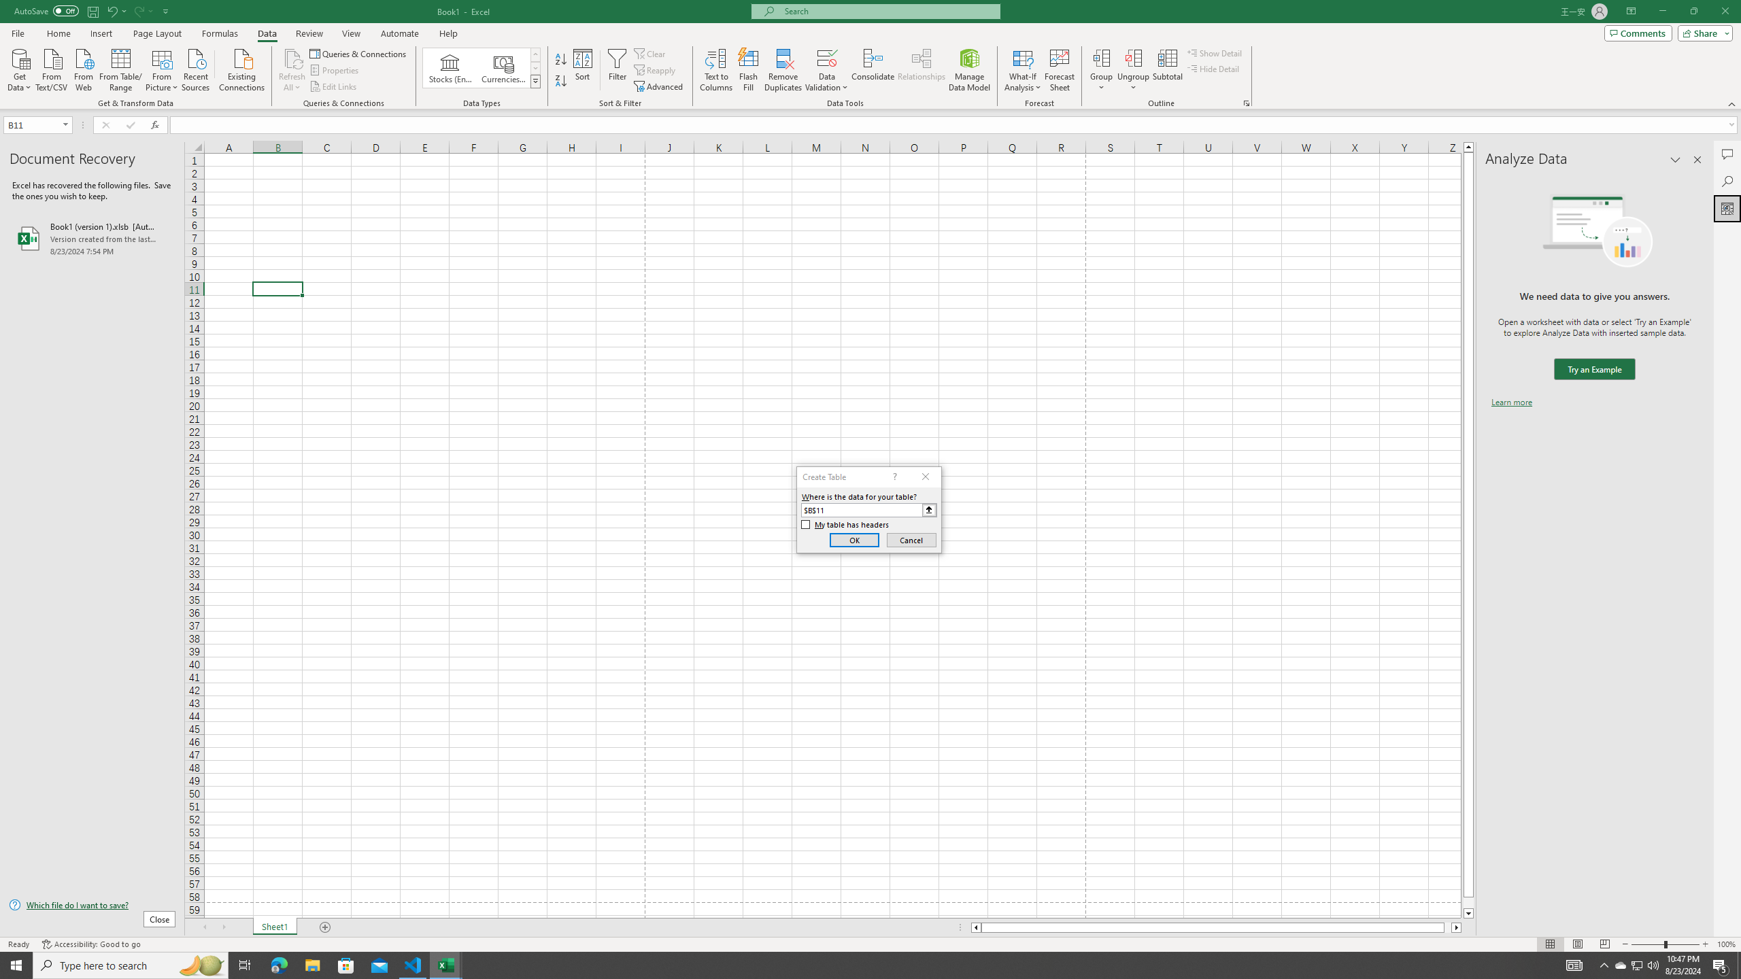 The width and height of the screenshot is (1741, 979). I want to click on Row Down, so click(536, 68).